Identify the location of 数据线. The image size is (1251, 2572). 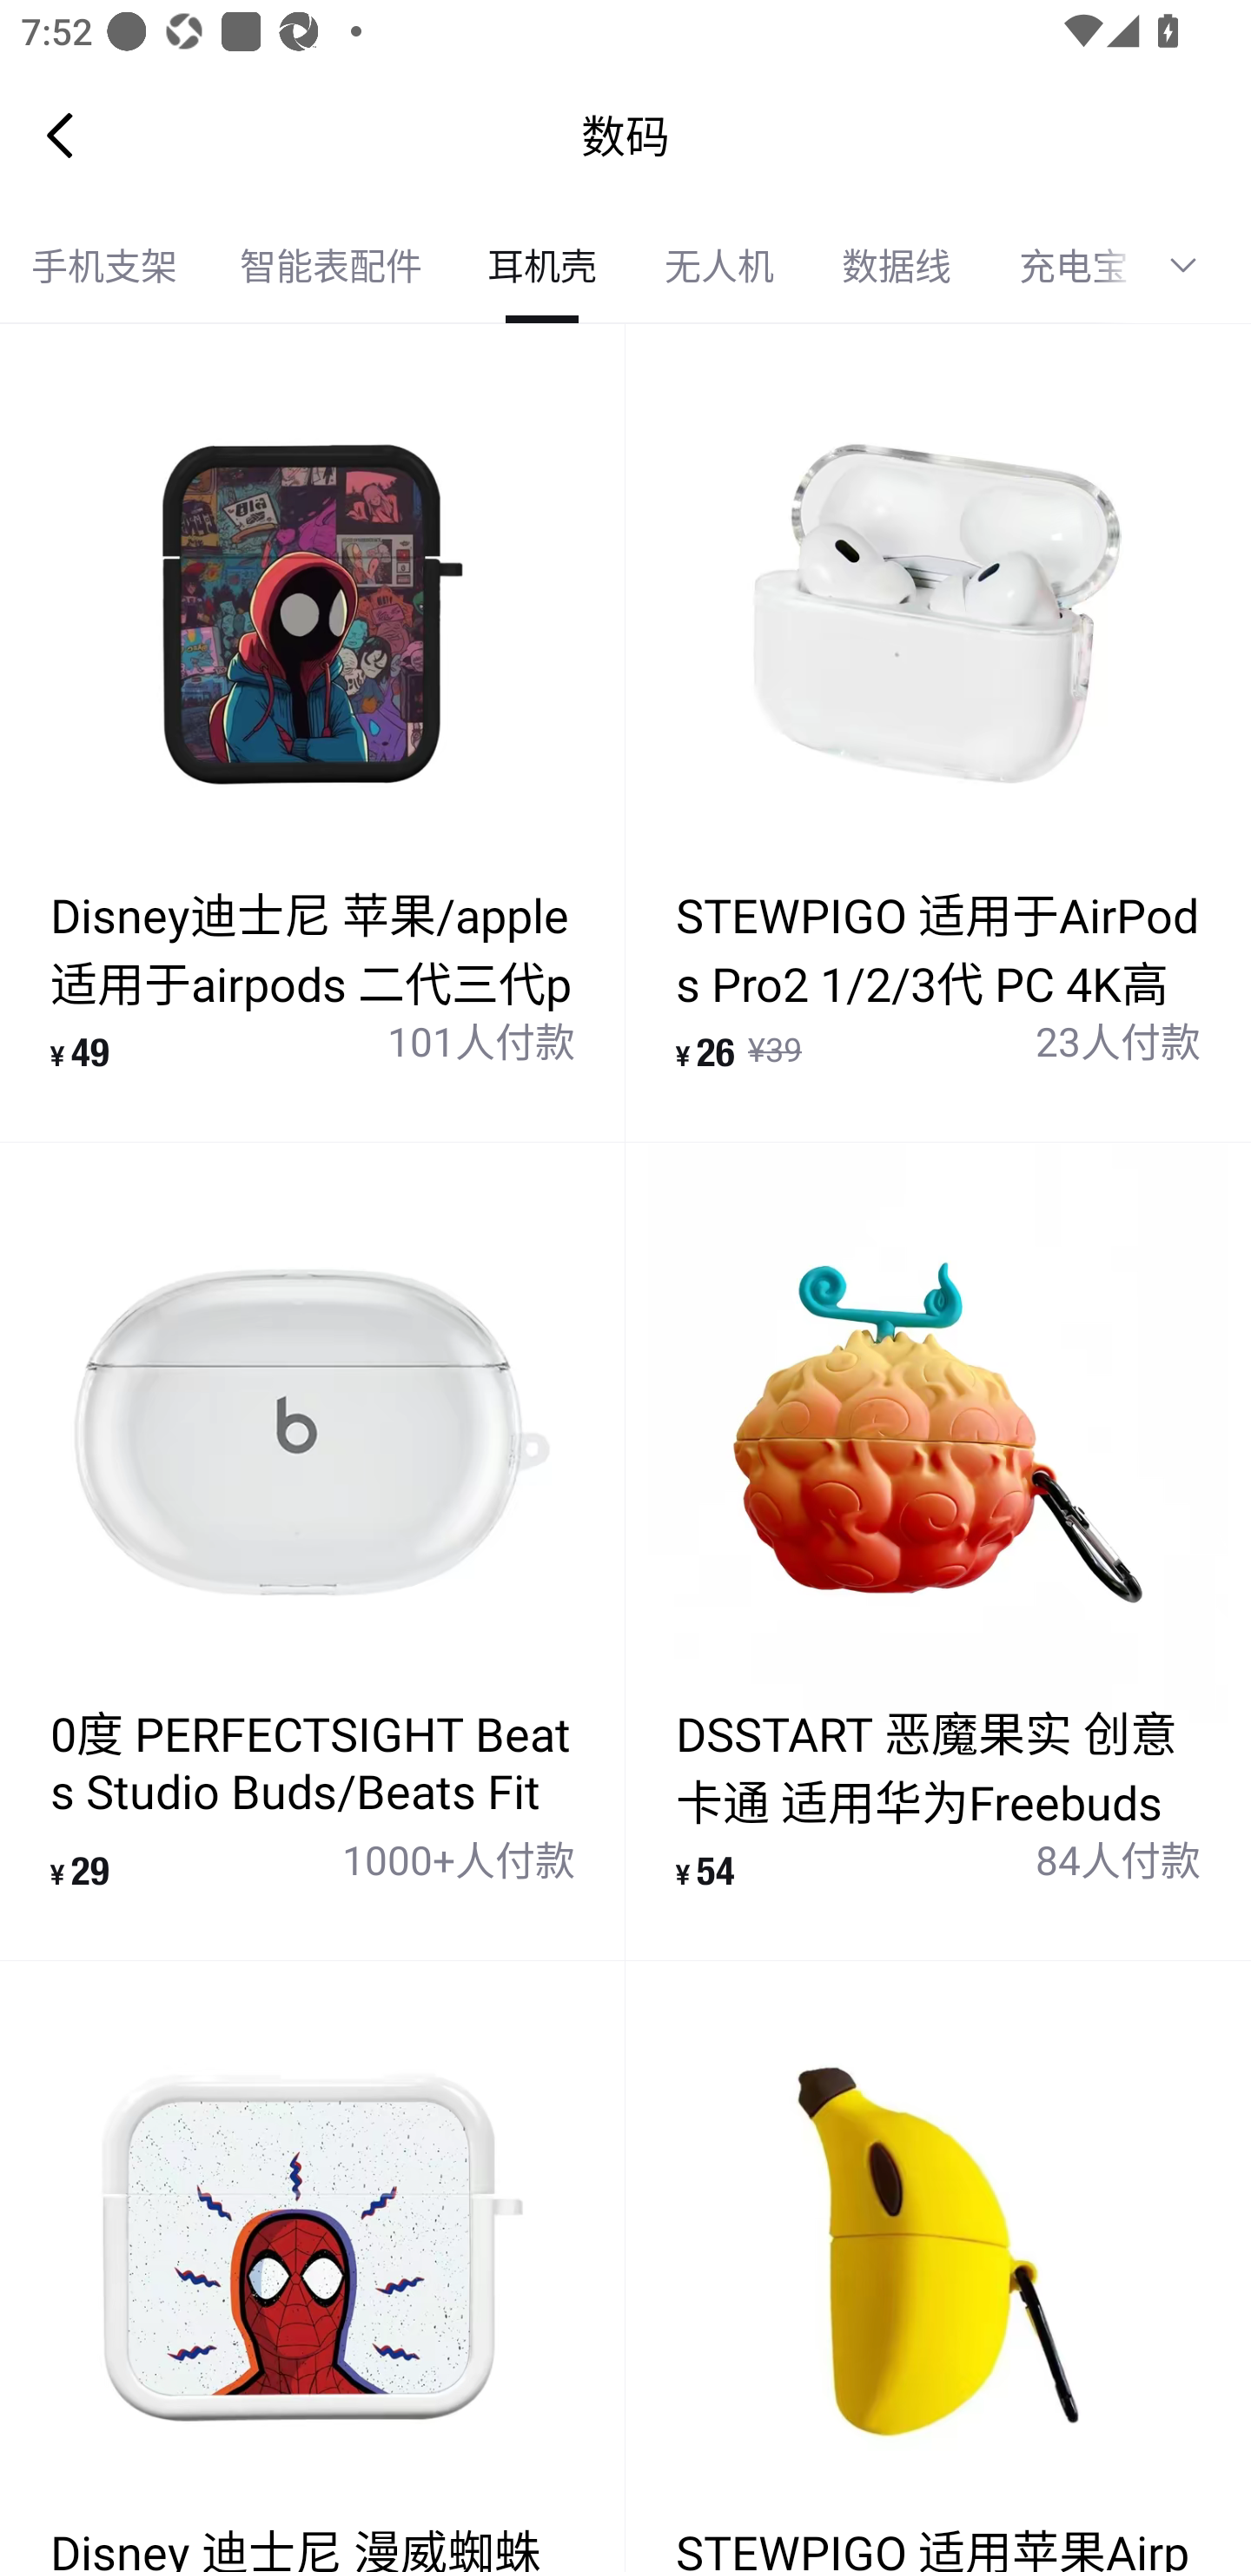
(897, 266).